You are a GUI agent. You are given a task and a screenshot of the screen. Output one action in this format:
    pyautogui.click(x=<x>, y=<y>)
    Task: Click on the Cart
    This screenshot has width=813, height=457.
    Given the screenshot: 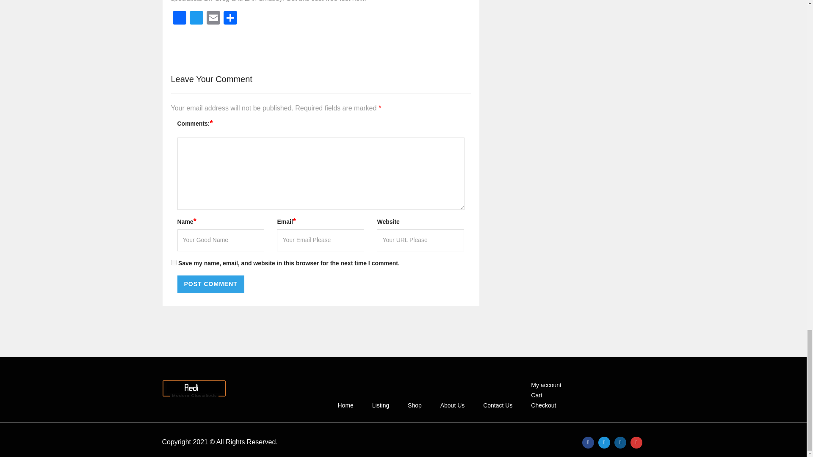 What is the action you would take?
    pyautogui.click(x=536, y=395)
    